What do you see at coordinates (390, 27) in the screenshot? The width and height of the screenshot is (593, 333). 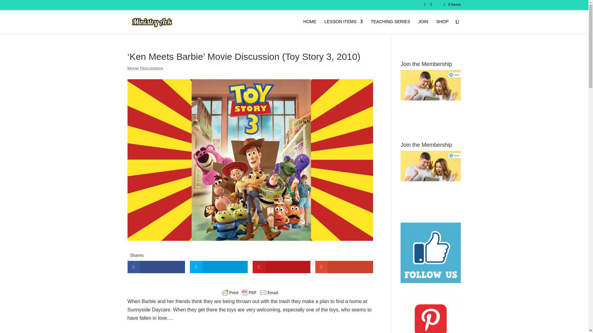 I see `TEACHING SERIES` at bounding box center [390, 27].